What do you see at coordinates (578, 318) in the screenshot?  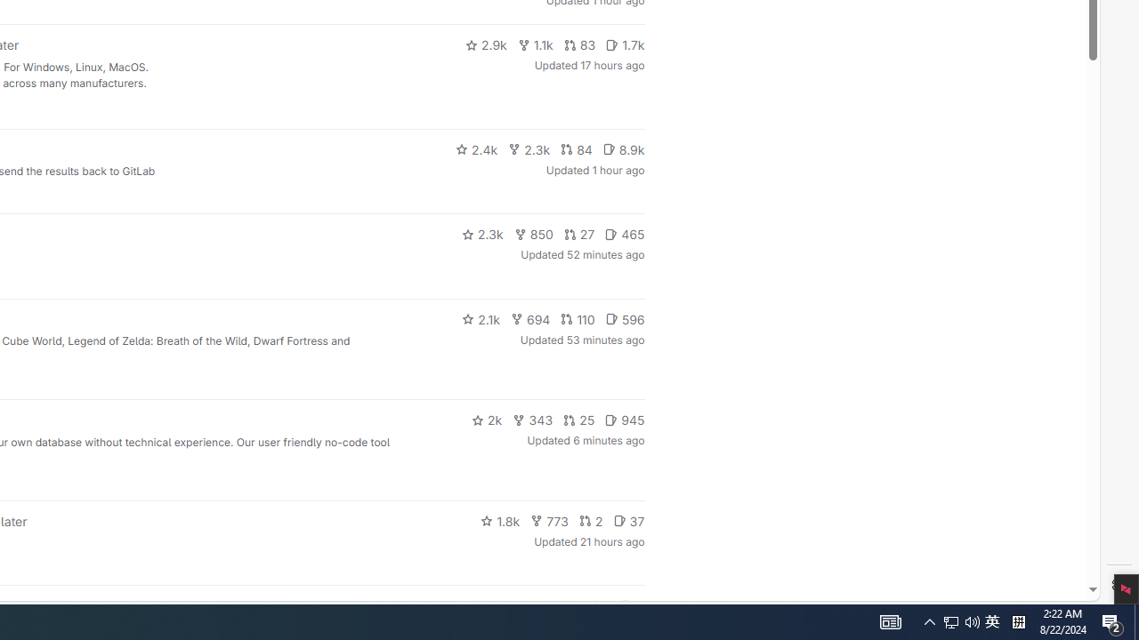 I see `110` at bounding box center [578, 318].